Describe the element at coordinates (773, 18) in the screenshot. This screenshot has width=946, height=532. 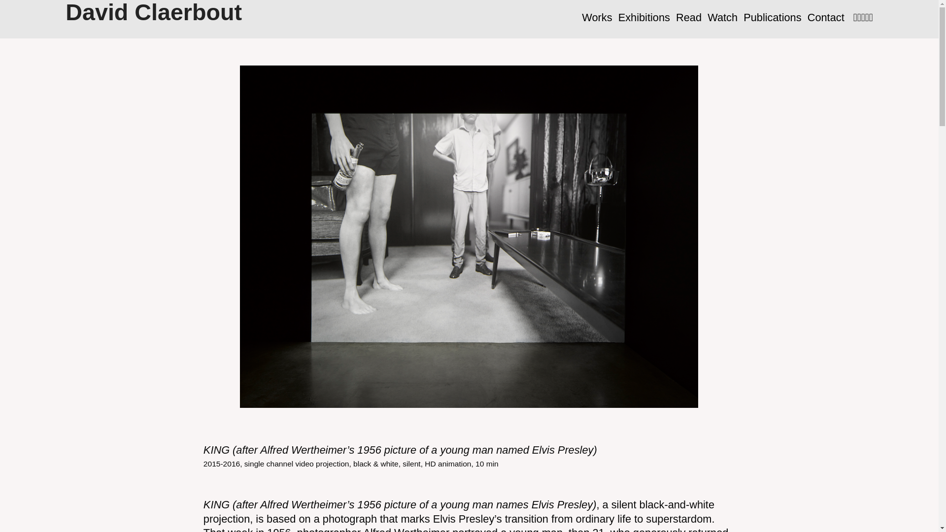
I see `Publications` at that location.